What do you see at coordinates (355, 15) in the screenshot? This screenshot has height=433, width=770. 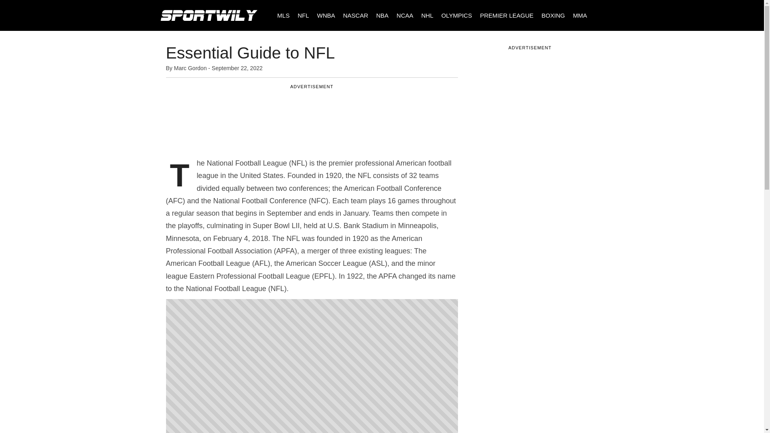 I see `NASCAR` at bounding box center [355, 15].